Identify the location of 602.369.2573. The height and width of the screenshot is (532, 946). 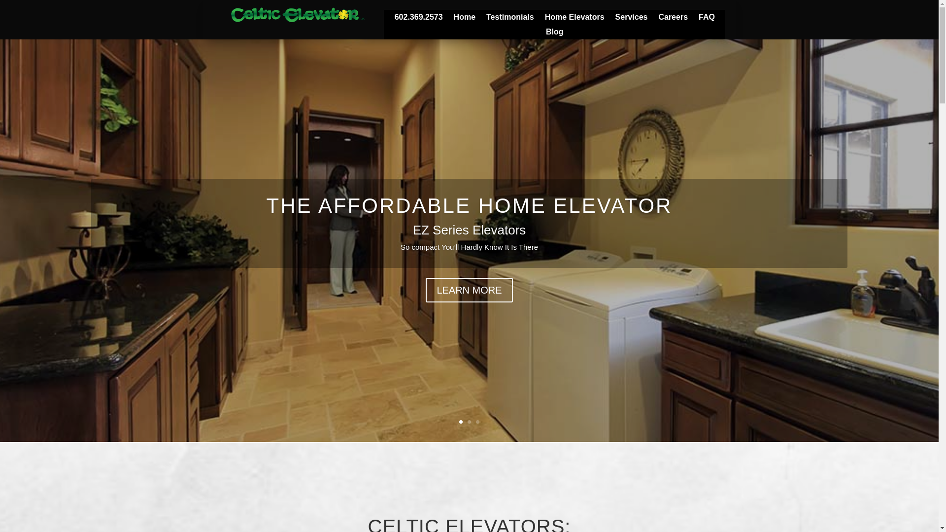
(418, 19).